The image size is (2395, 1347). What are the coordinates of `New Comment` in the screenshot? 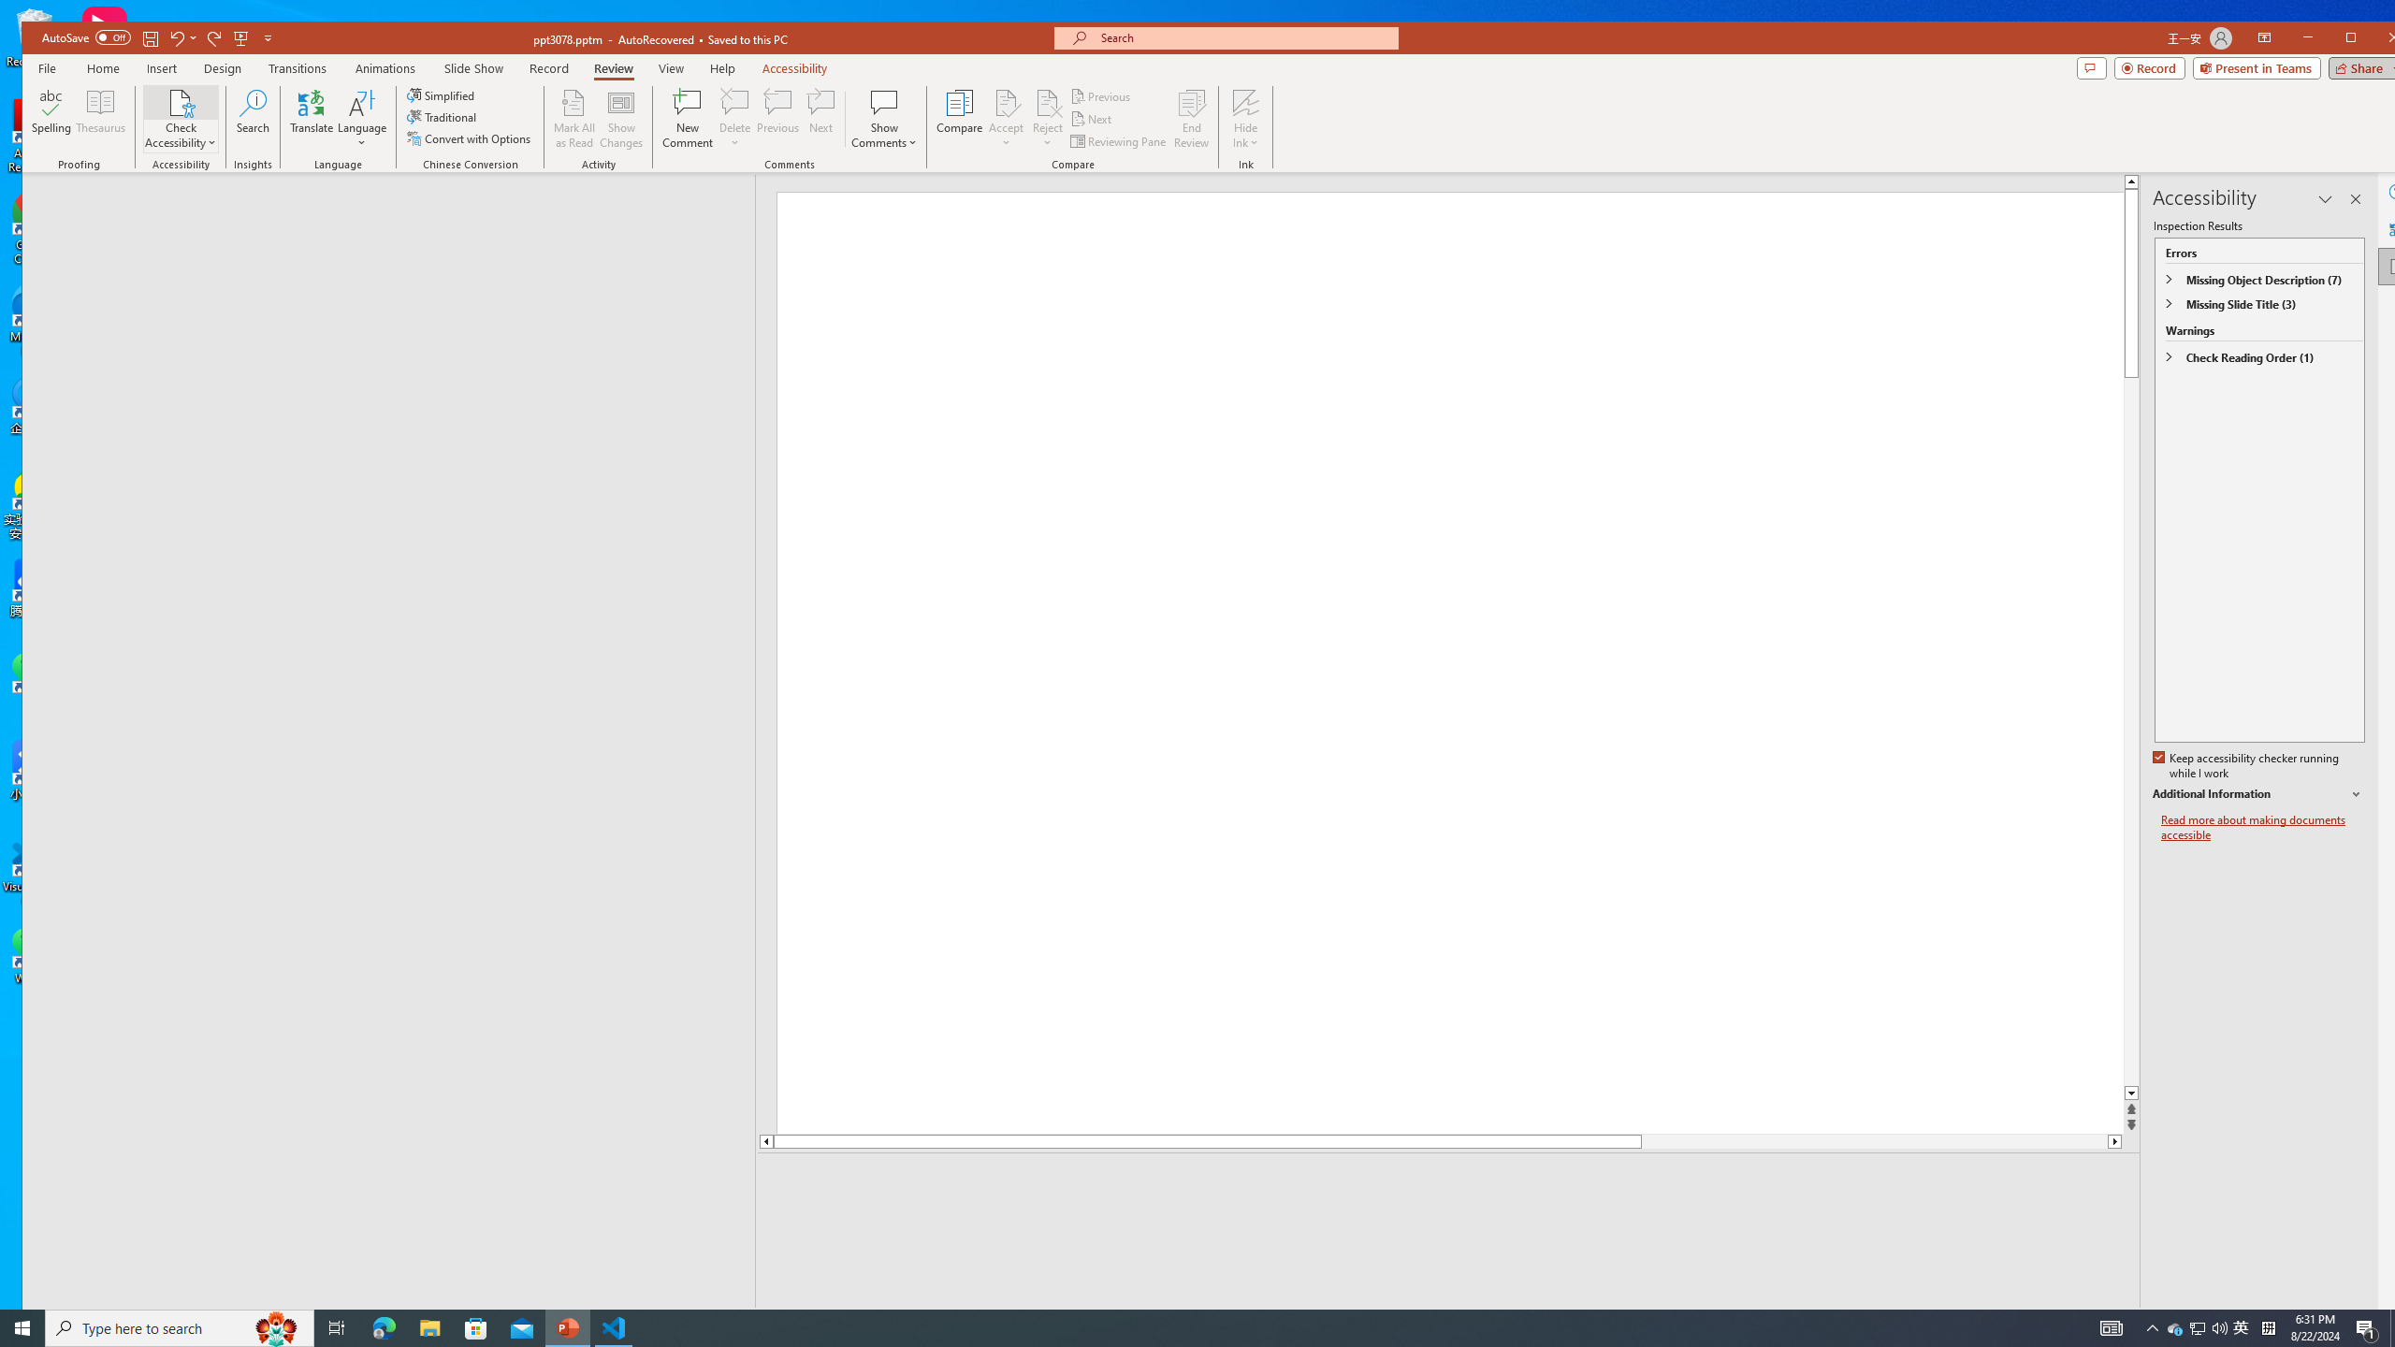 It's located at (689, 119).